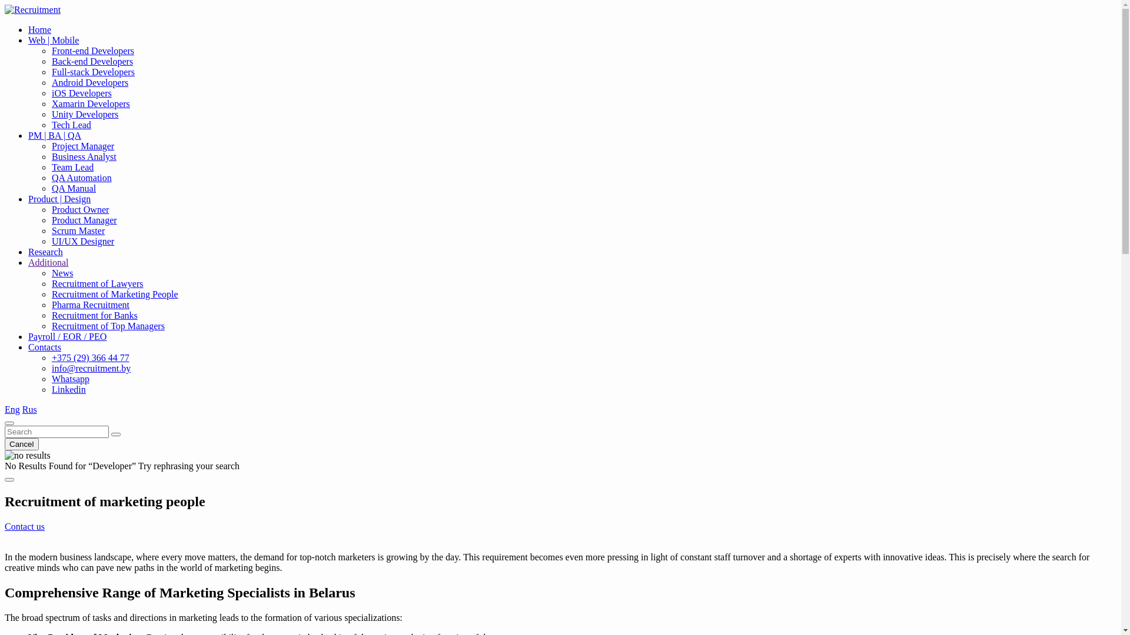  Describe the element at coordinates (67, 336) in the screenshot. I see `Payroll / EOR / PEO` at that location.